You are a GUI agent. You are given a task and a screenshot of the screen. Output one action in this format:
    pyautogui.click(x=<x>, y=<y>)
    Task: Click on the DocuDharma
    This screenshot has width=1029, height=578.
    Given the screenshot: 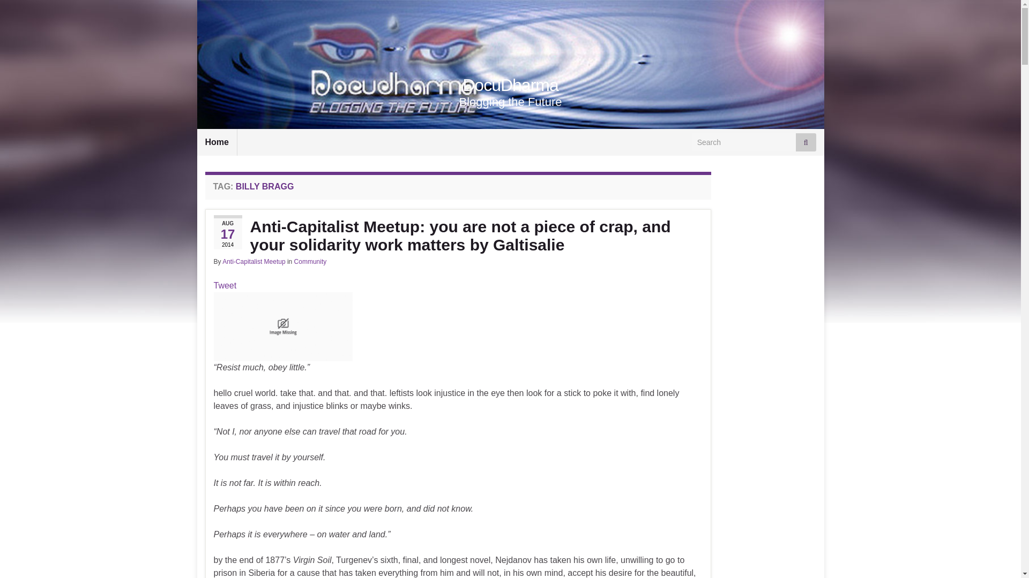 What is the action you would take?
    pyautogui.click(x=510, y=85)
    